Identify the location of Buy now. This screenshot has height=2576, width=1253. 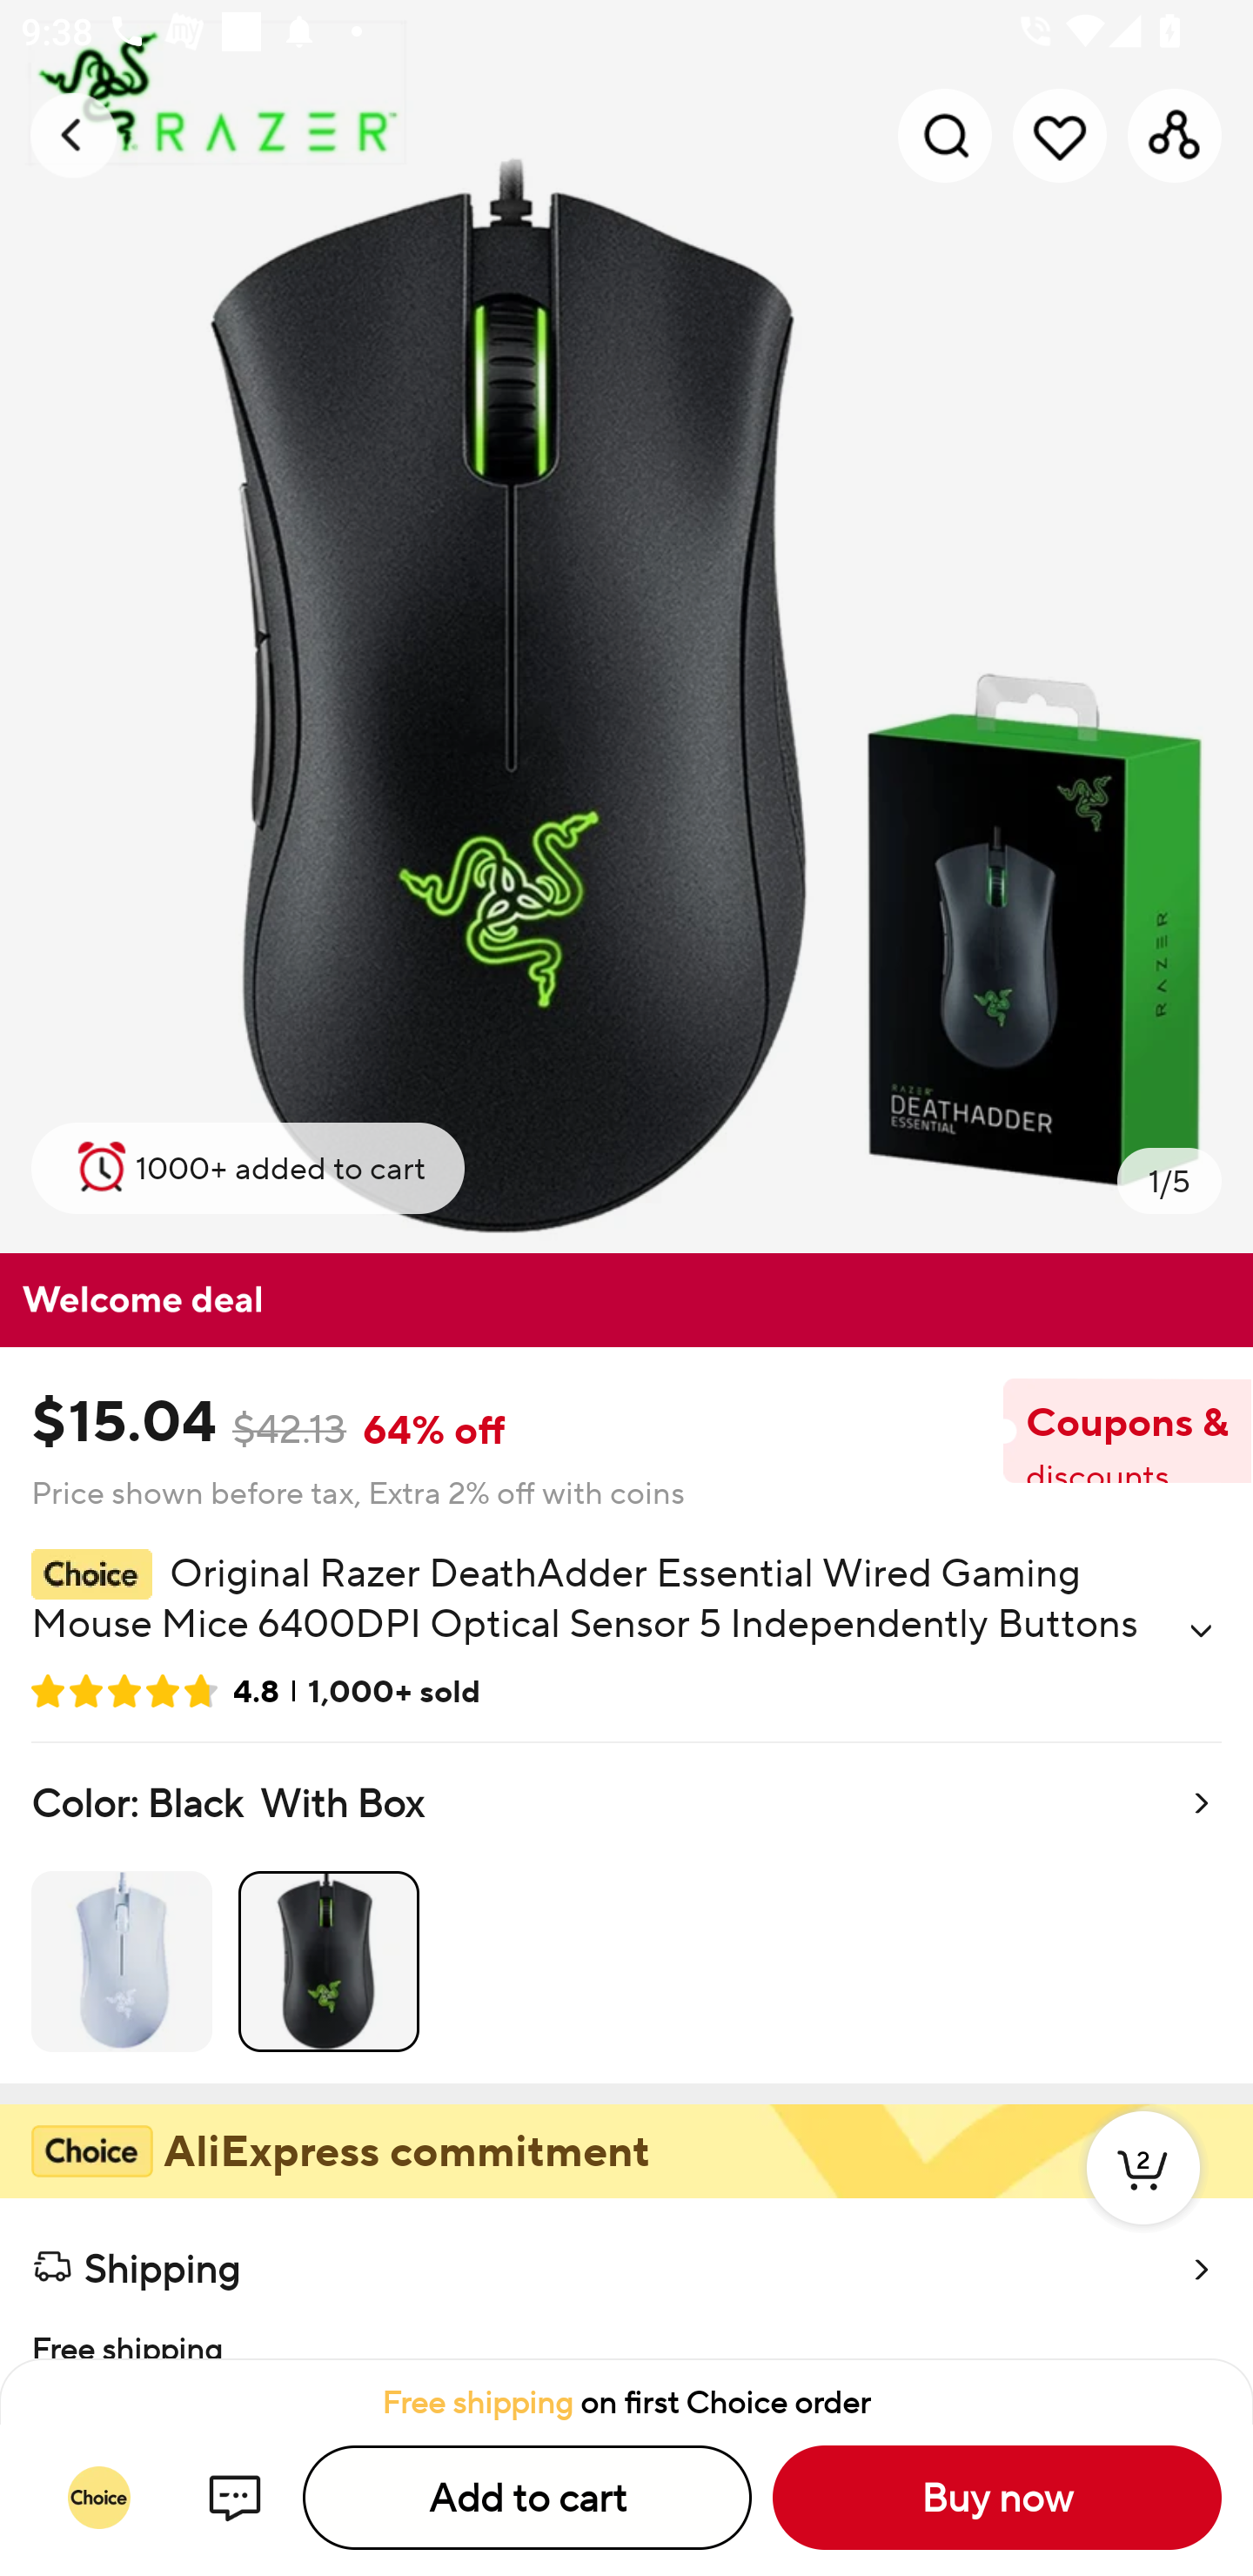
(997, 2498).